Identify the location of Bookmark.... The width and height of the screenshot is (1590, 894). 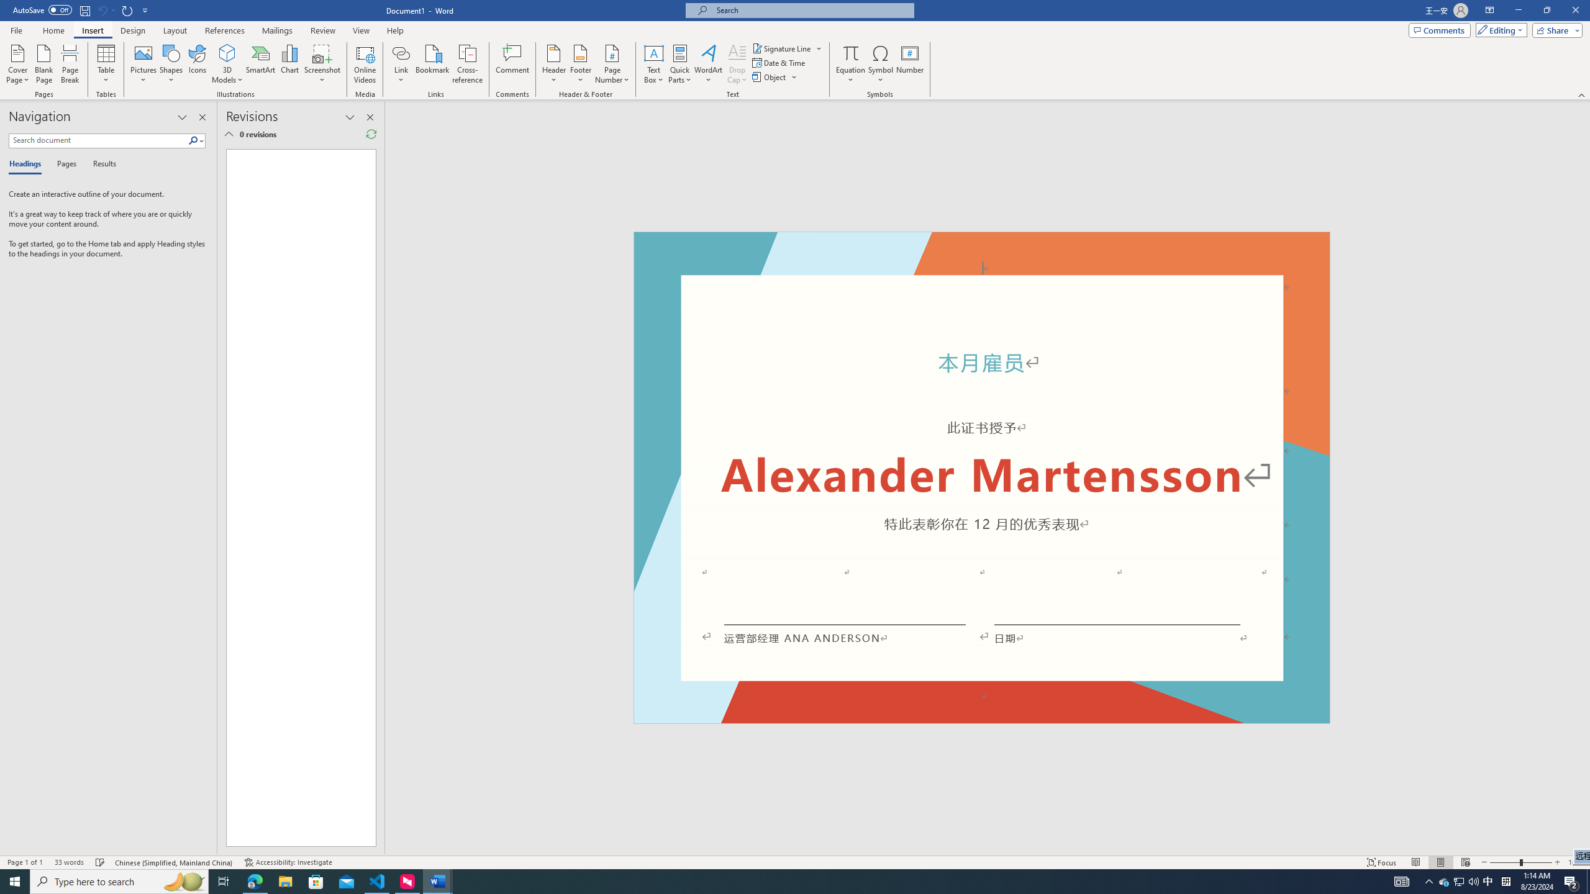
(434, 64).